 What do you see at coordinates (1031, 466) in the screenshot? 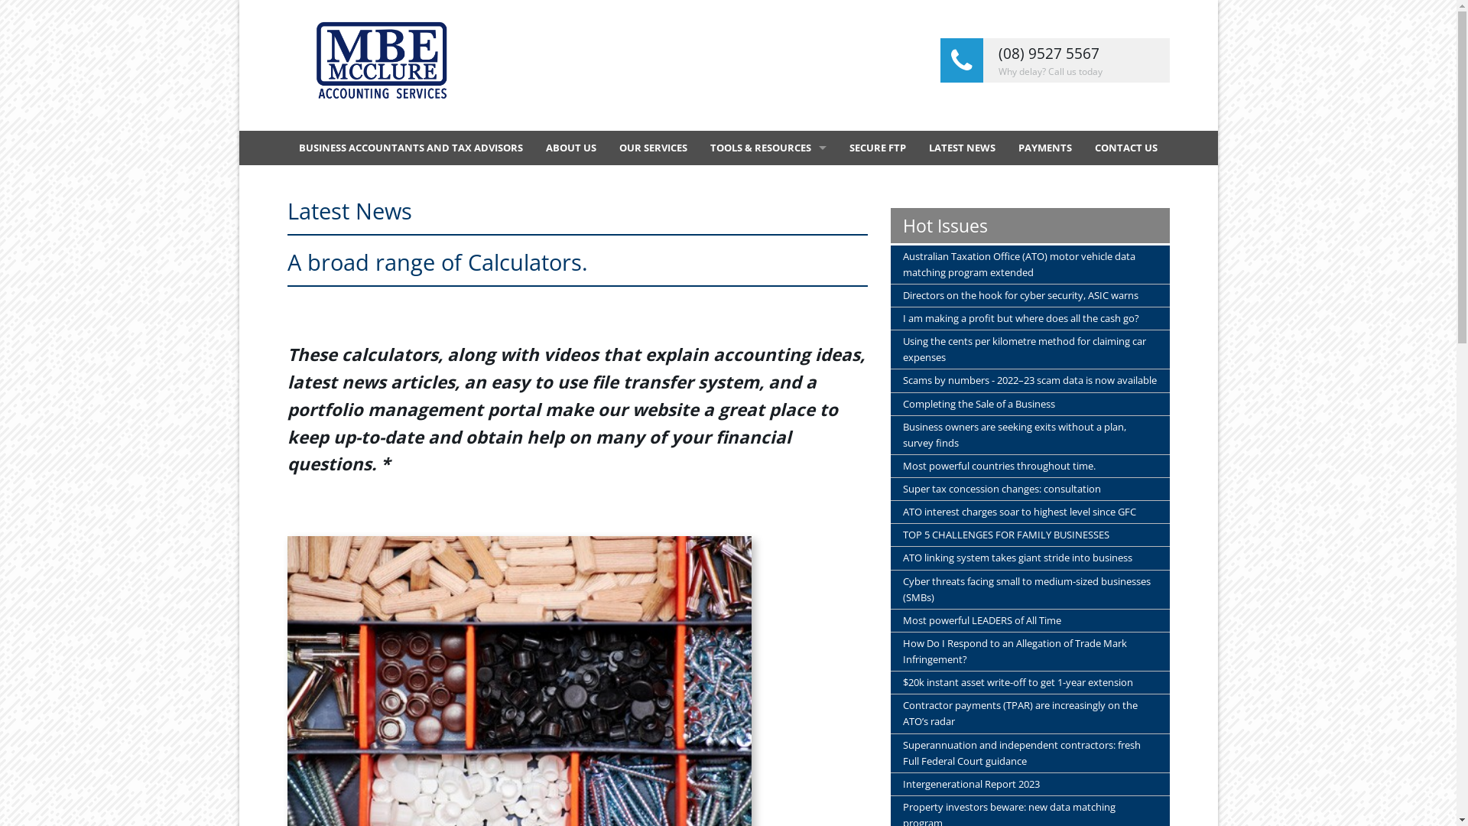
I see `Most powerful countries throughout time.` at bounding box center [1031, 466].